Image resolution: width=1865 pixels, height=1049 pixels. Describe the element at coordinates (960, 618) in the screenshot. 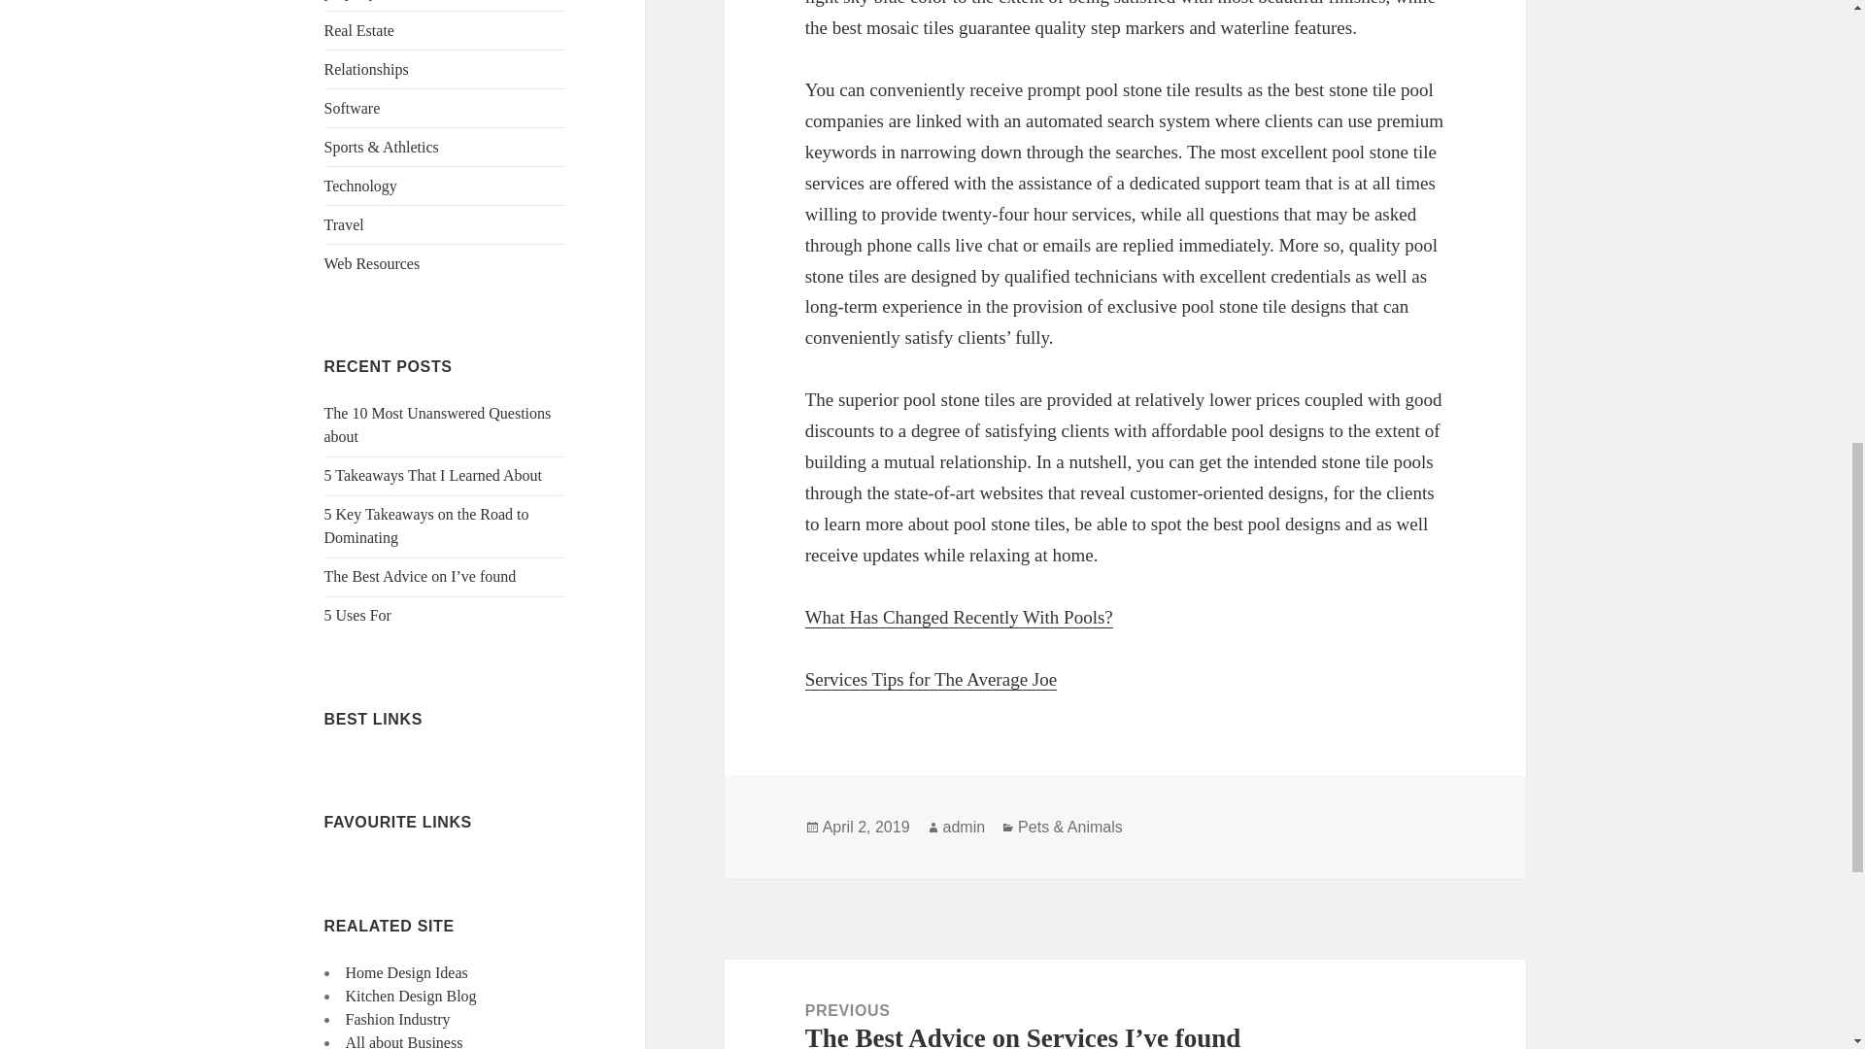

I see `What Has Changed Recently With Pools?` at that location.